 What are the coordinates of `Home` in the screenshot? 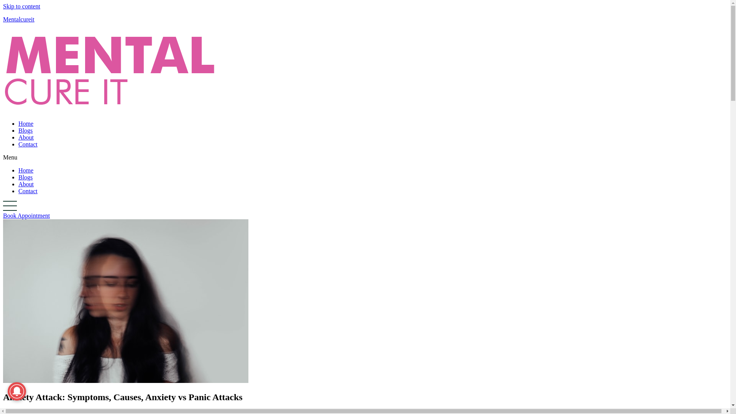 It's located at (26, 170).